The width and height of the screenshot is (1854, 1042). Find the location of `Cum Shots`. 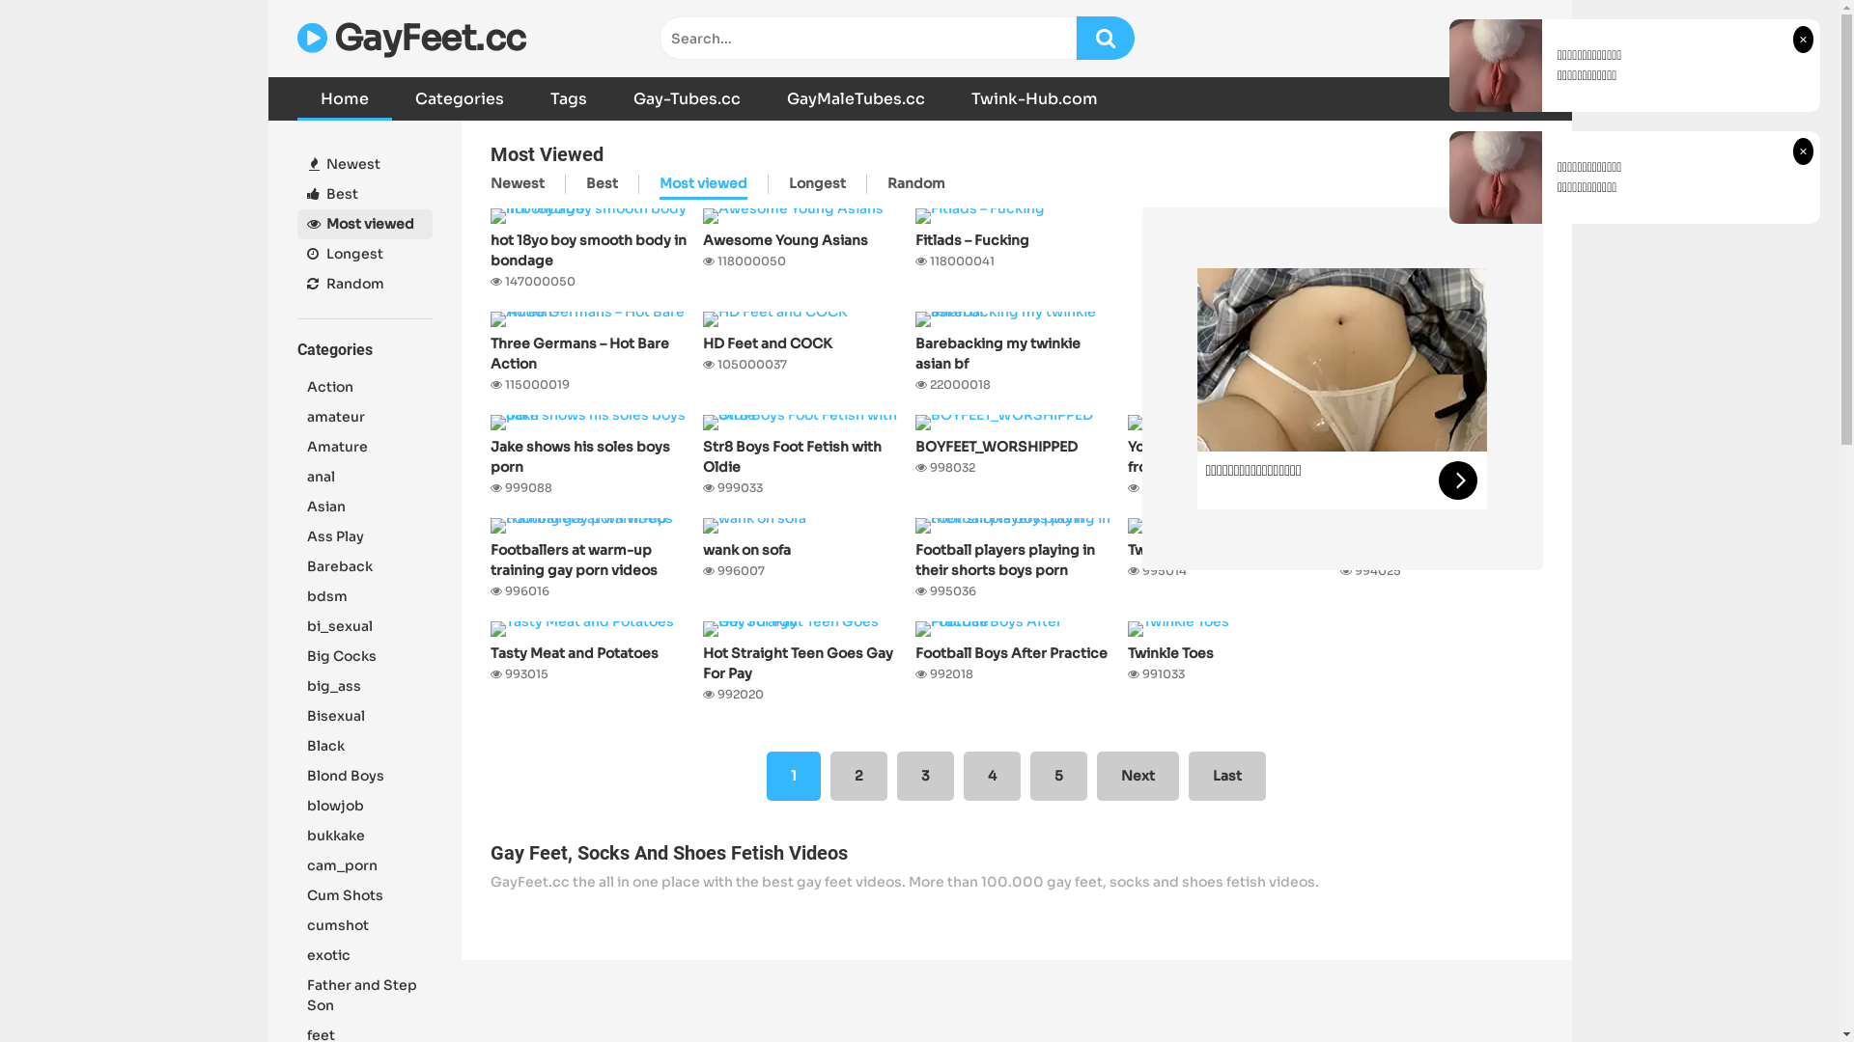

Cum Shots is located at coordinates (365, 895).